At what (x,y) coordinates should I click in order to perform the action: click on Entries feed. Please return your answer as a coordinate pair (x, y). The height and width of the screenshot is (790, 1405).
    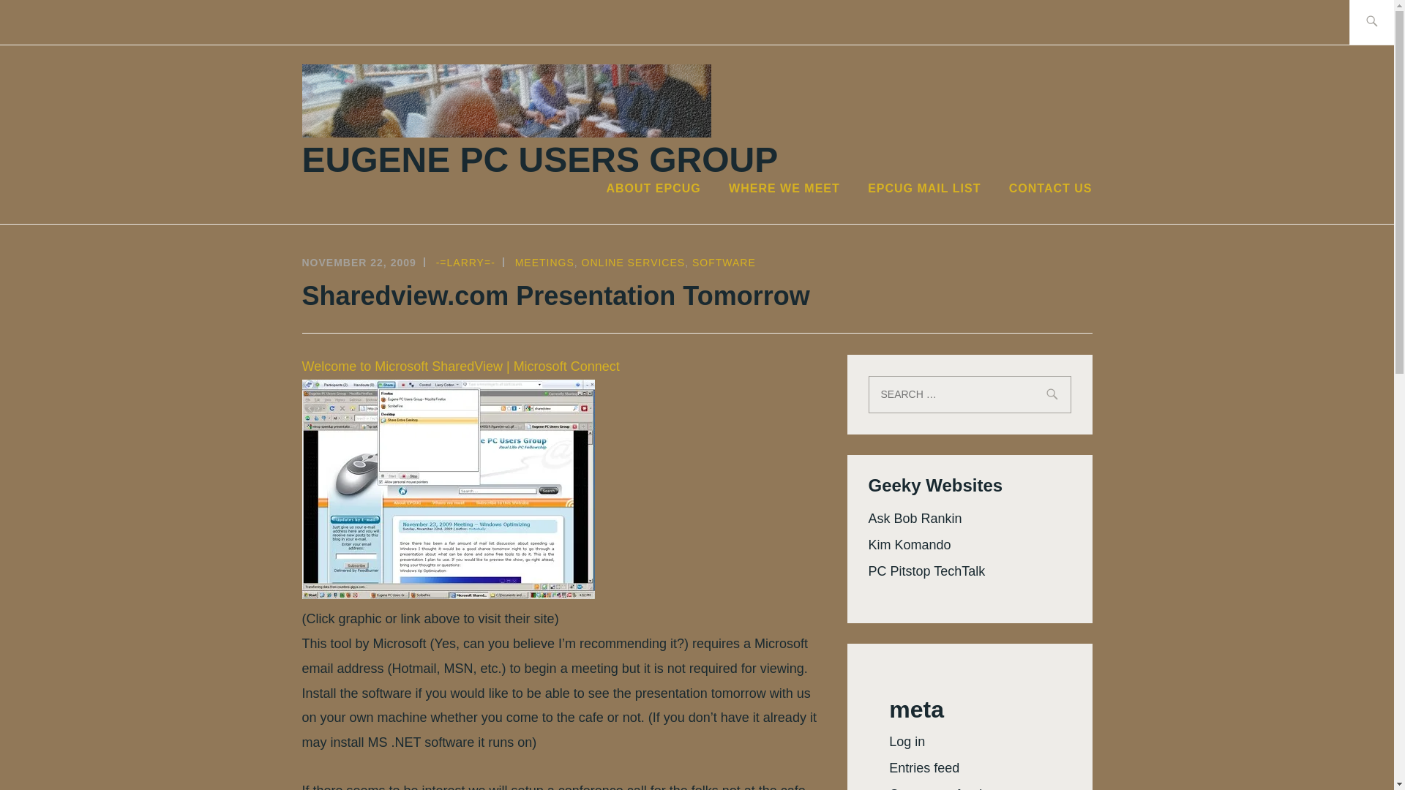
    Looking at the image, I should click on (924, 768).